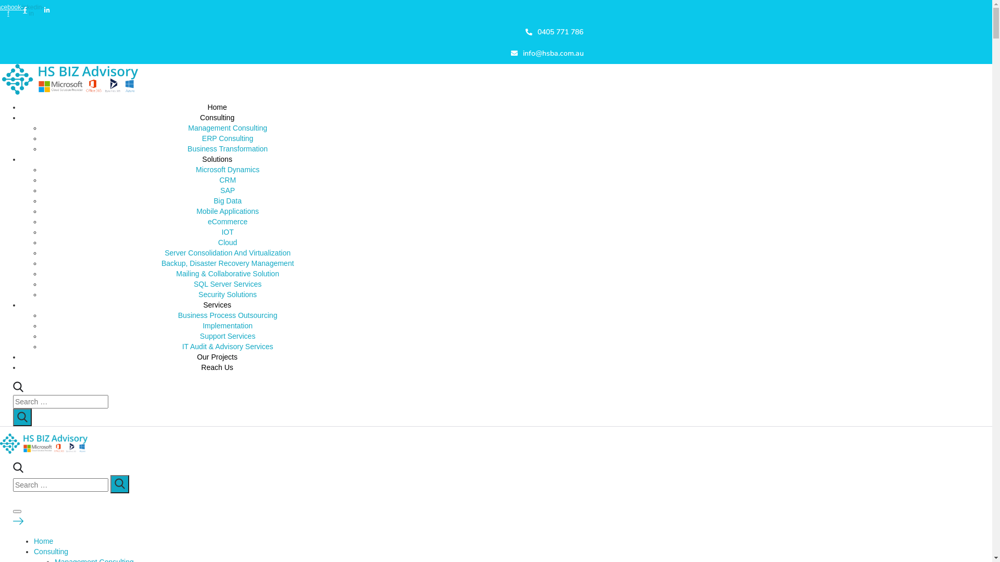 Image resolution: width=1000 pixels, height=562 pixels. What do you see at coordinates (228, 284) in the screenshot?
I see `SQL Server Services` at bounding box center [228, 284].